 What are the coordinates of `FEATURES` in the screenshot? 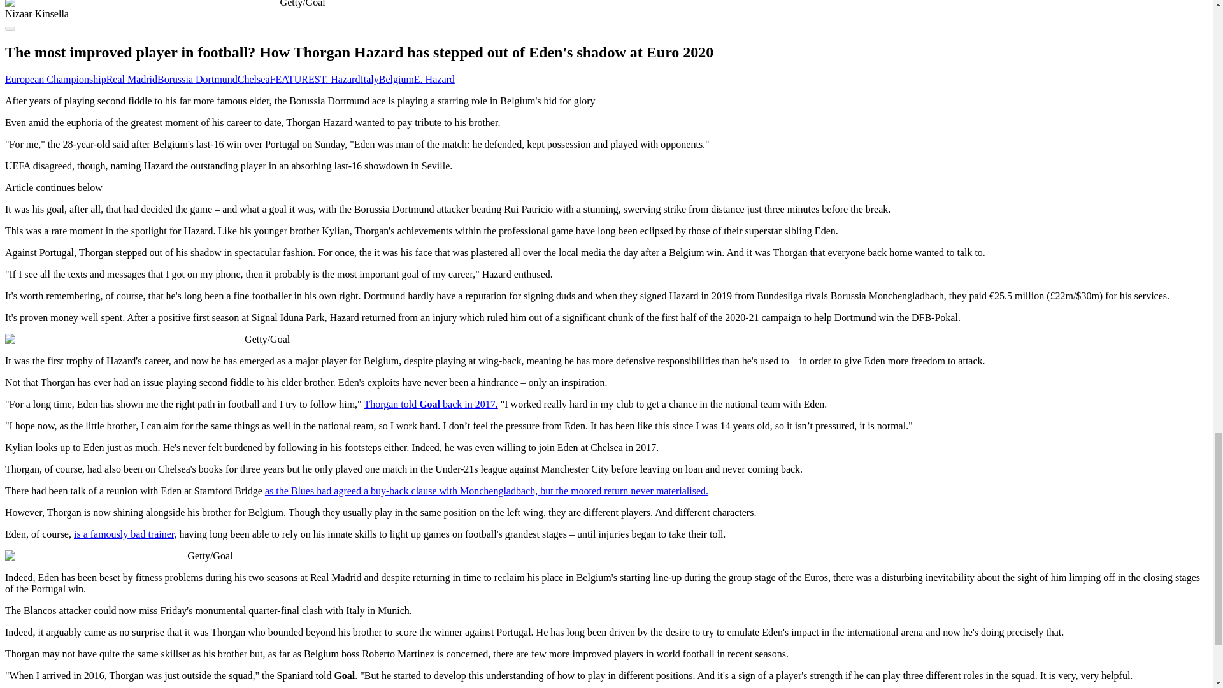 It's located at (296, 79).